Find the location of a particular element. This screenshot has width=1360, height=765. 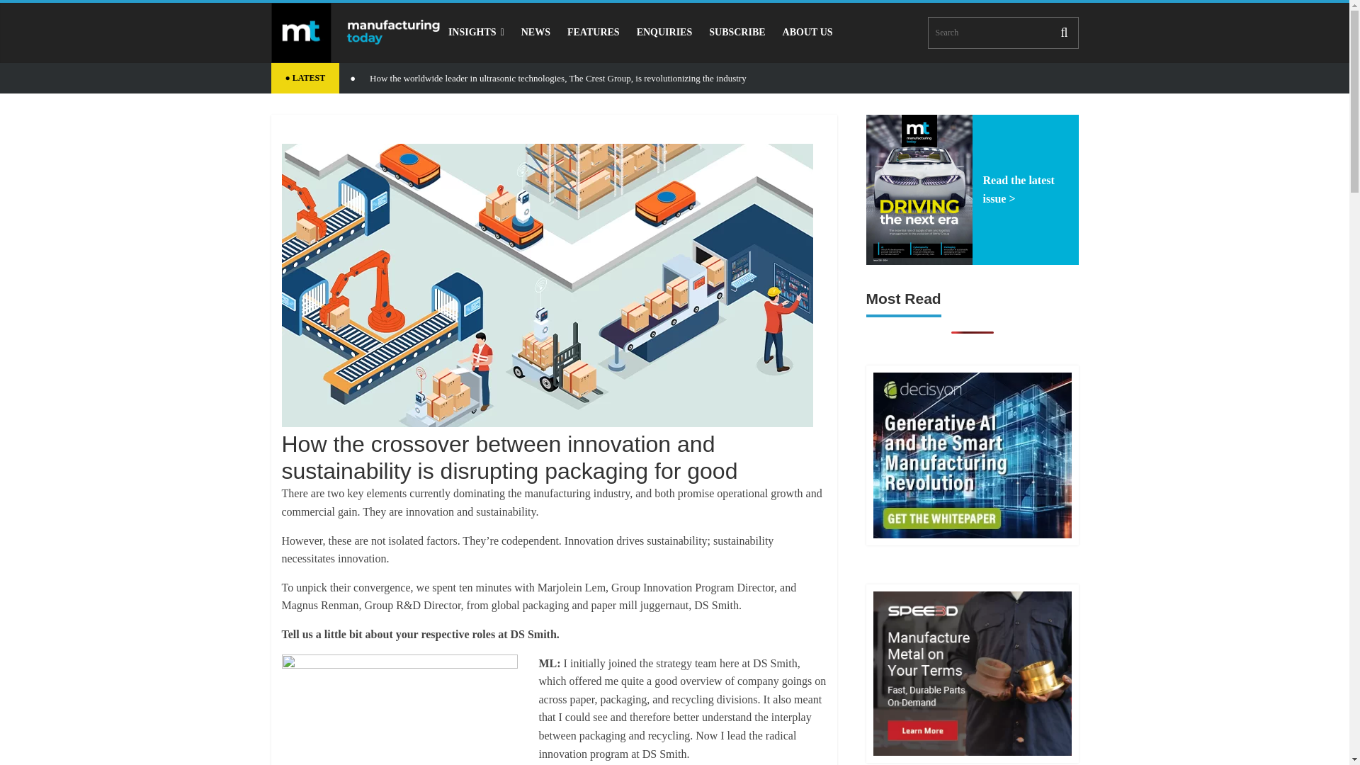

ENQUIRIES is located at coordinates (664, 32).